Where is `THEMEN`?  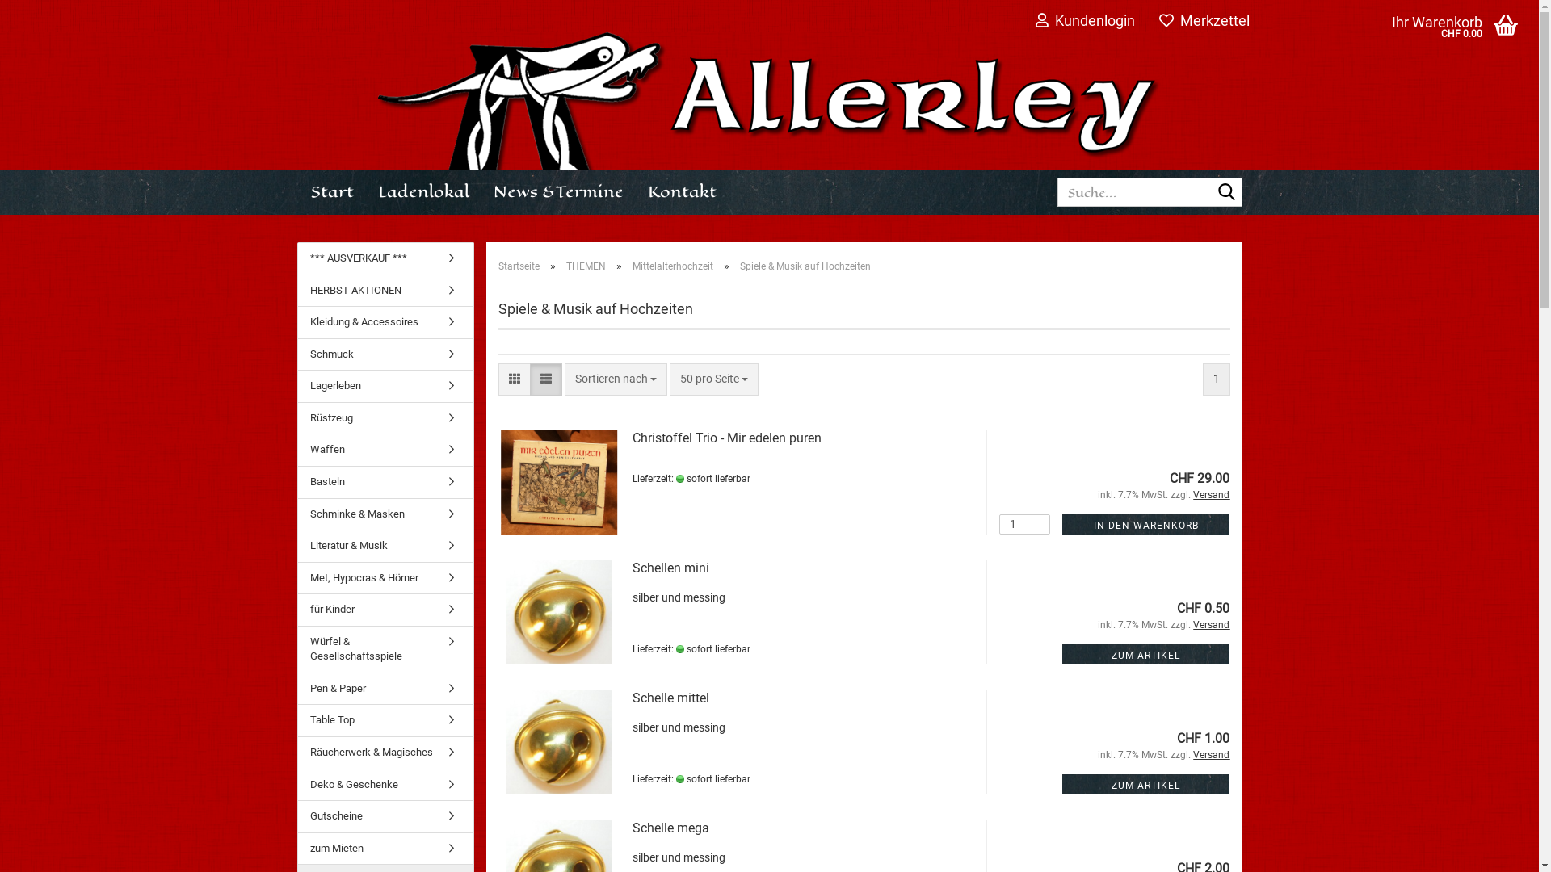 THEMEN is located at coordinates (585, 266).